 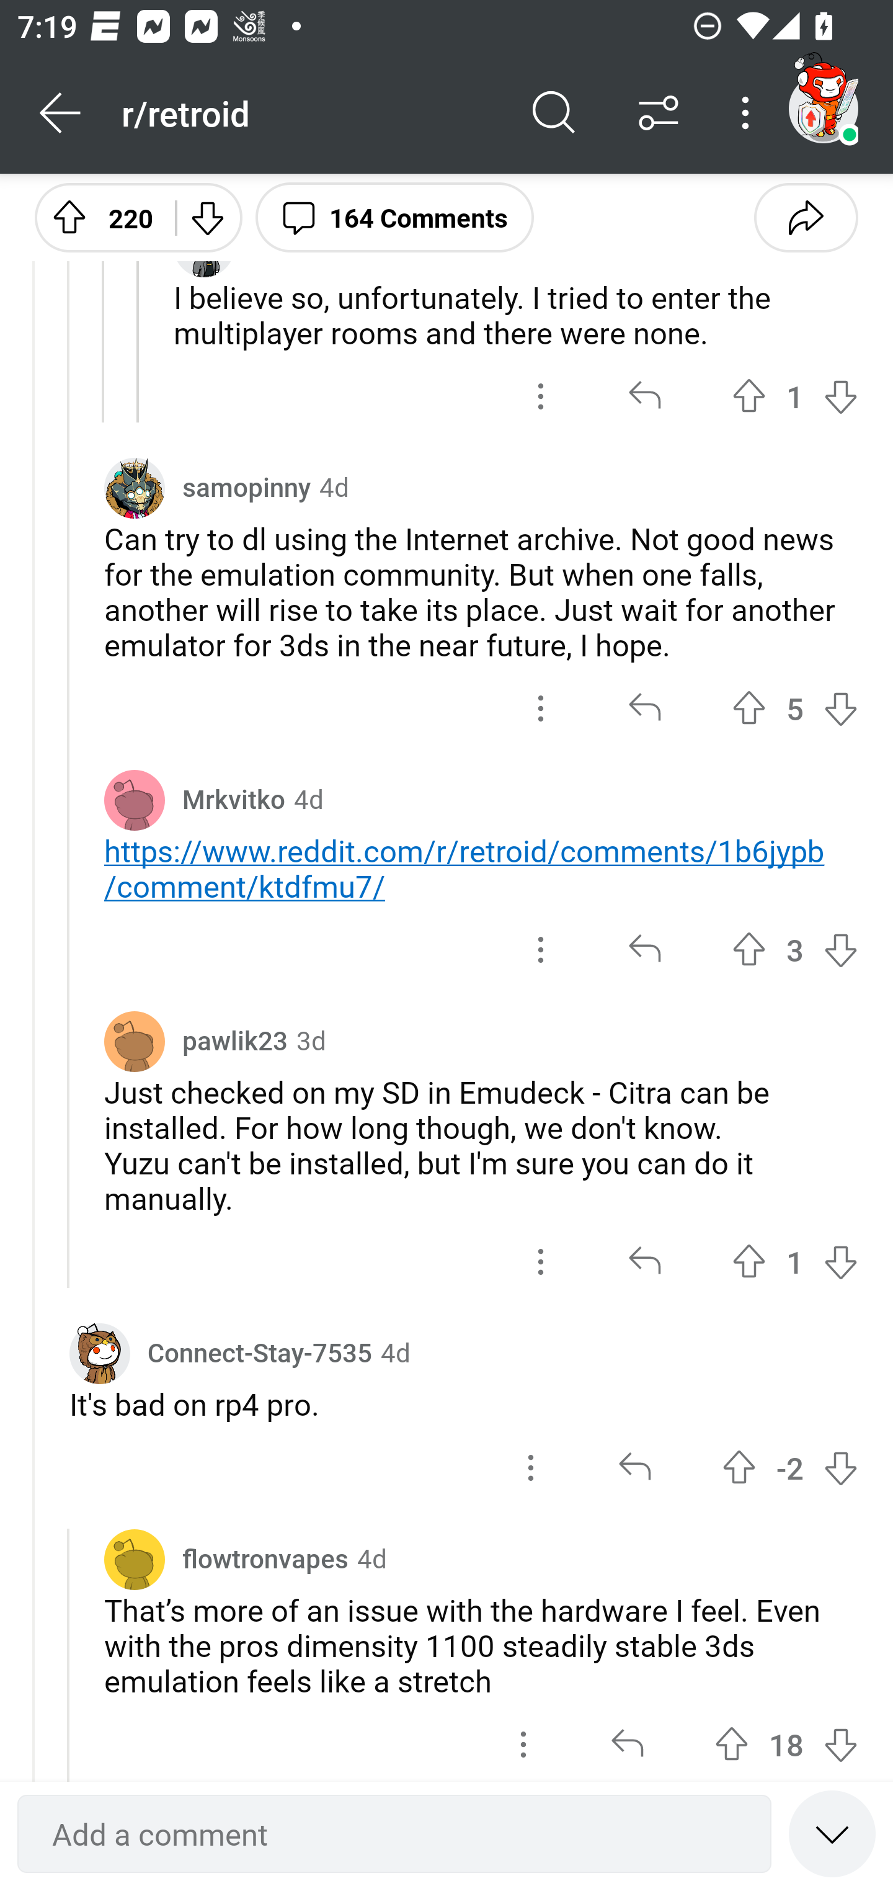 I want to click on TestAppium002 account, so click(x=823, y=108).